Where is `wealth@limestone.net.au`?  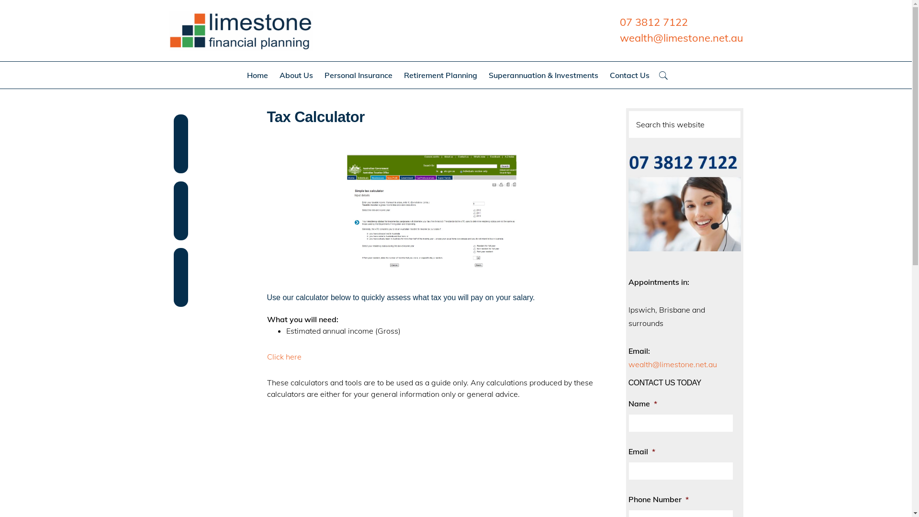
wealth@limestone.net.au is located at coordinates (673, 364).